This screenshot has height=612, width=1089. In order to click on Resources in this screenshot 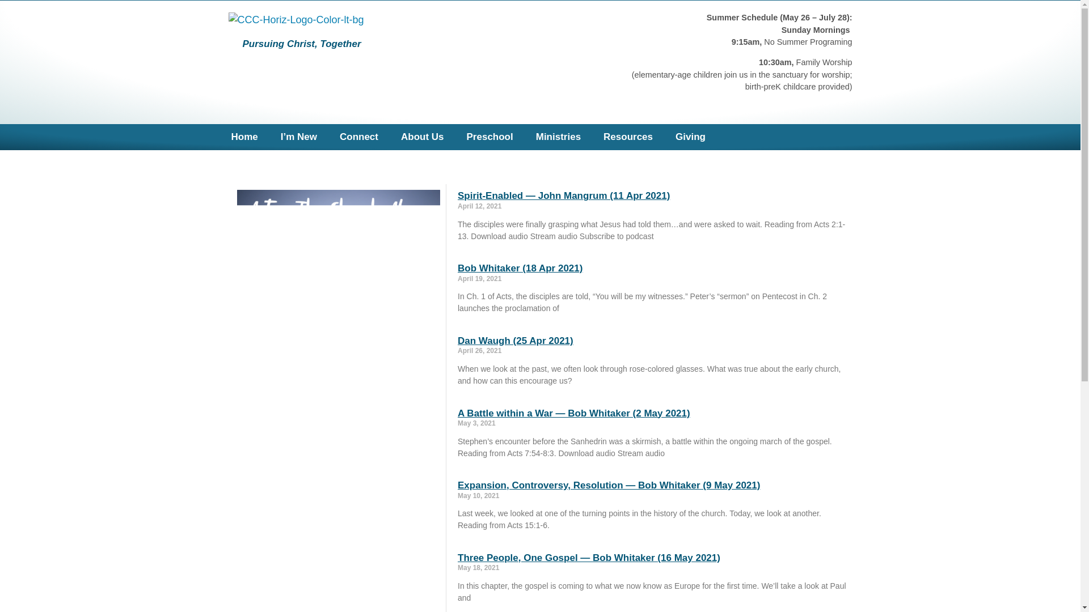, I will do `click(628, 137)`.